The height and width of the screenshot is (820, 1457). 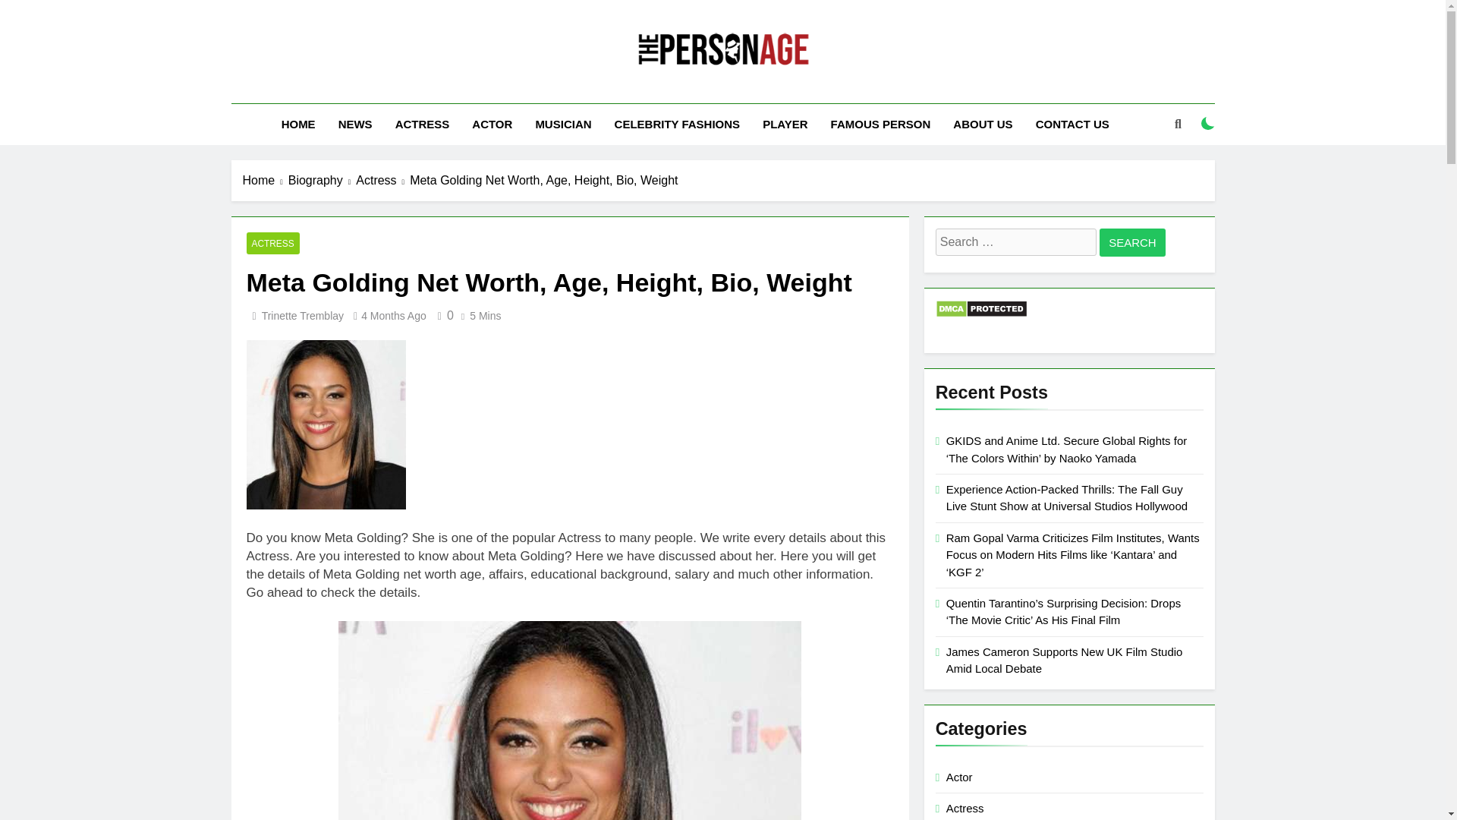 What do you see at coordinates (1072, 125) in the screenshot?
I see `CONTACT US` at bounding box center [1072, 125].